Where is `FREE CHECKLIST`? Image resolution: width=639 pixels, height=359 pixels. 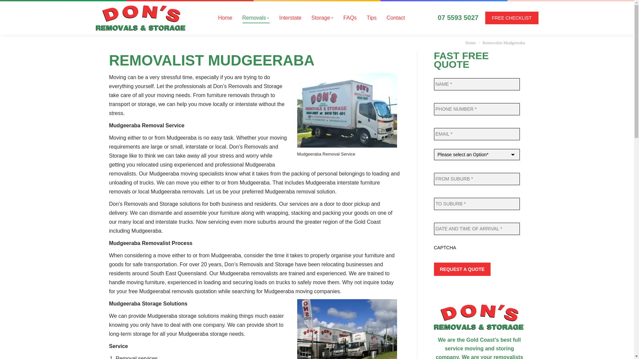 FREE CHECKLIST is located at coordinates (512, 18).